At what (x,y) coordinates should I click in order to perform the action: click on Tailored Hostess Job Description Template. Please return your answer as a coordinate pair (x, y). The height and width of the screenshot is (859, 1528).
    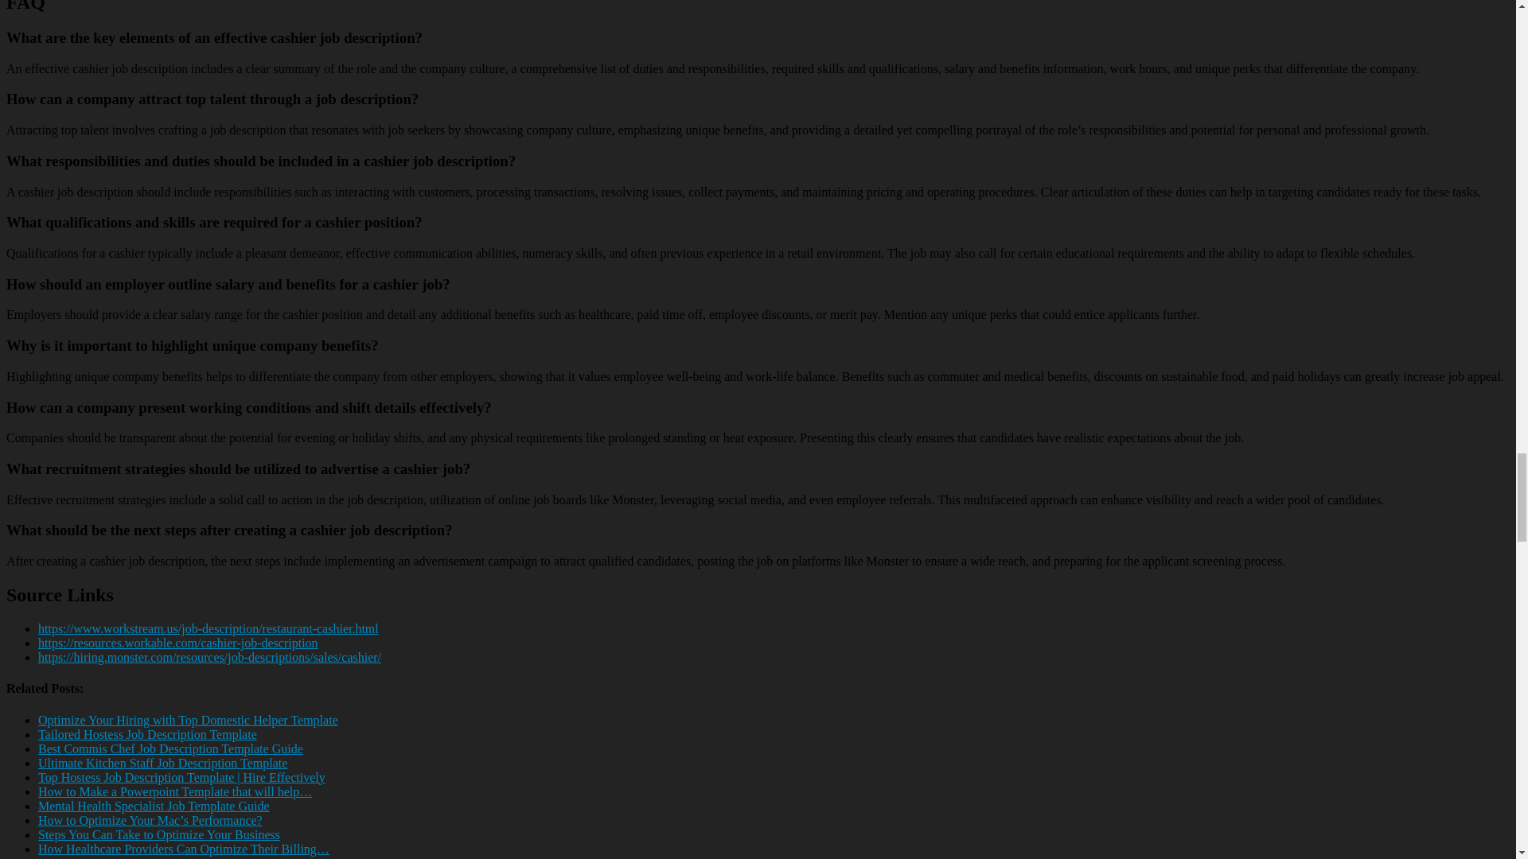
    Looking at the image, I should click on (147, 734).